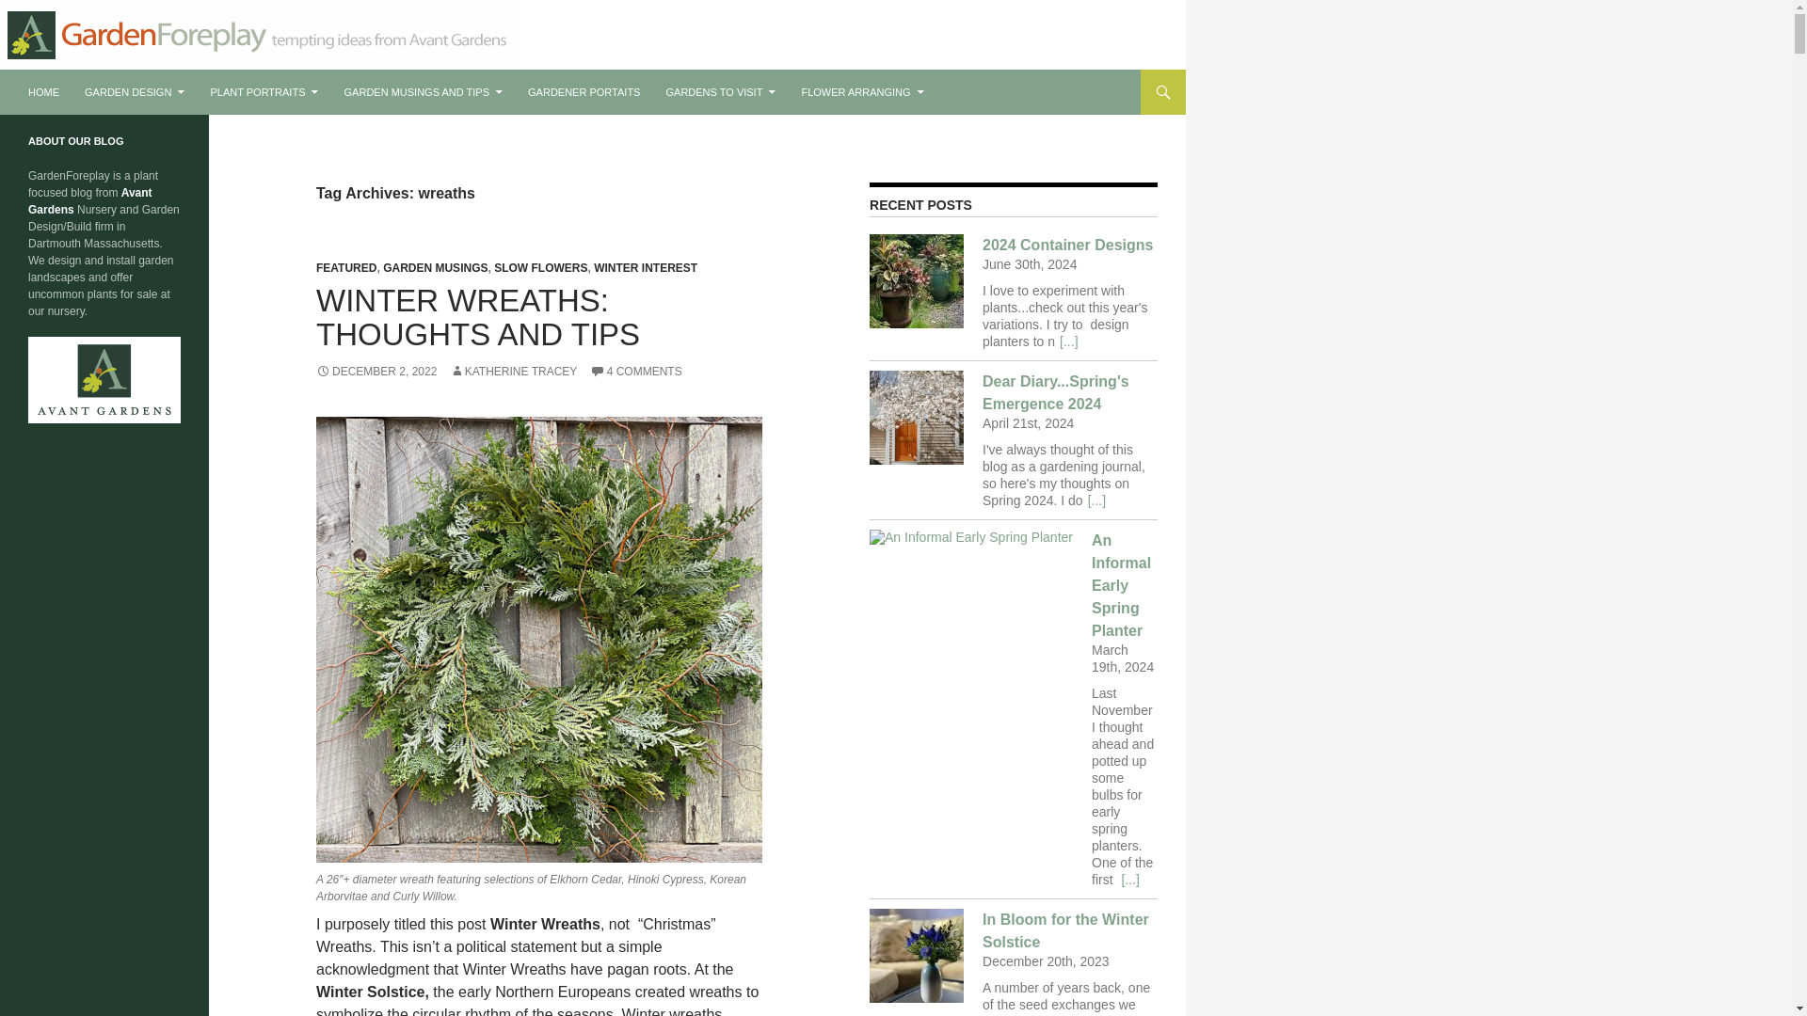  What do you see at coordinates (346, 267) in the screenshot?
I see `FEATURED` at bounding box center [346, 267].